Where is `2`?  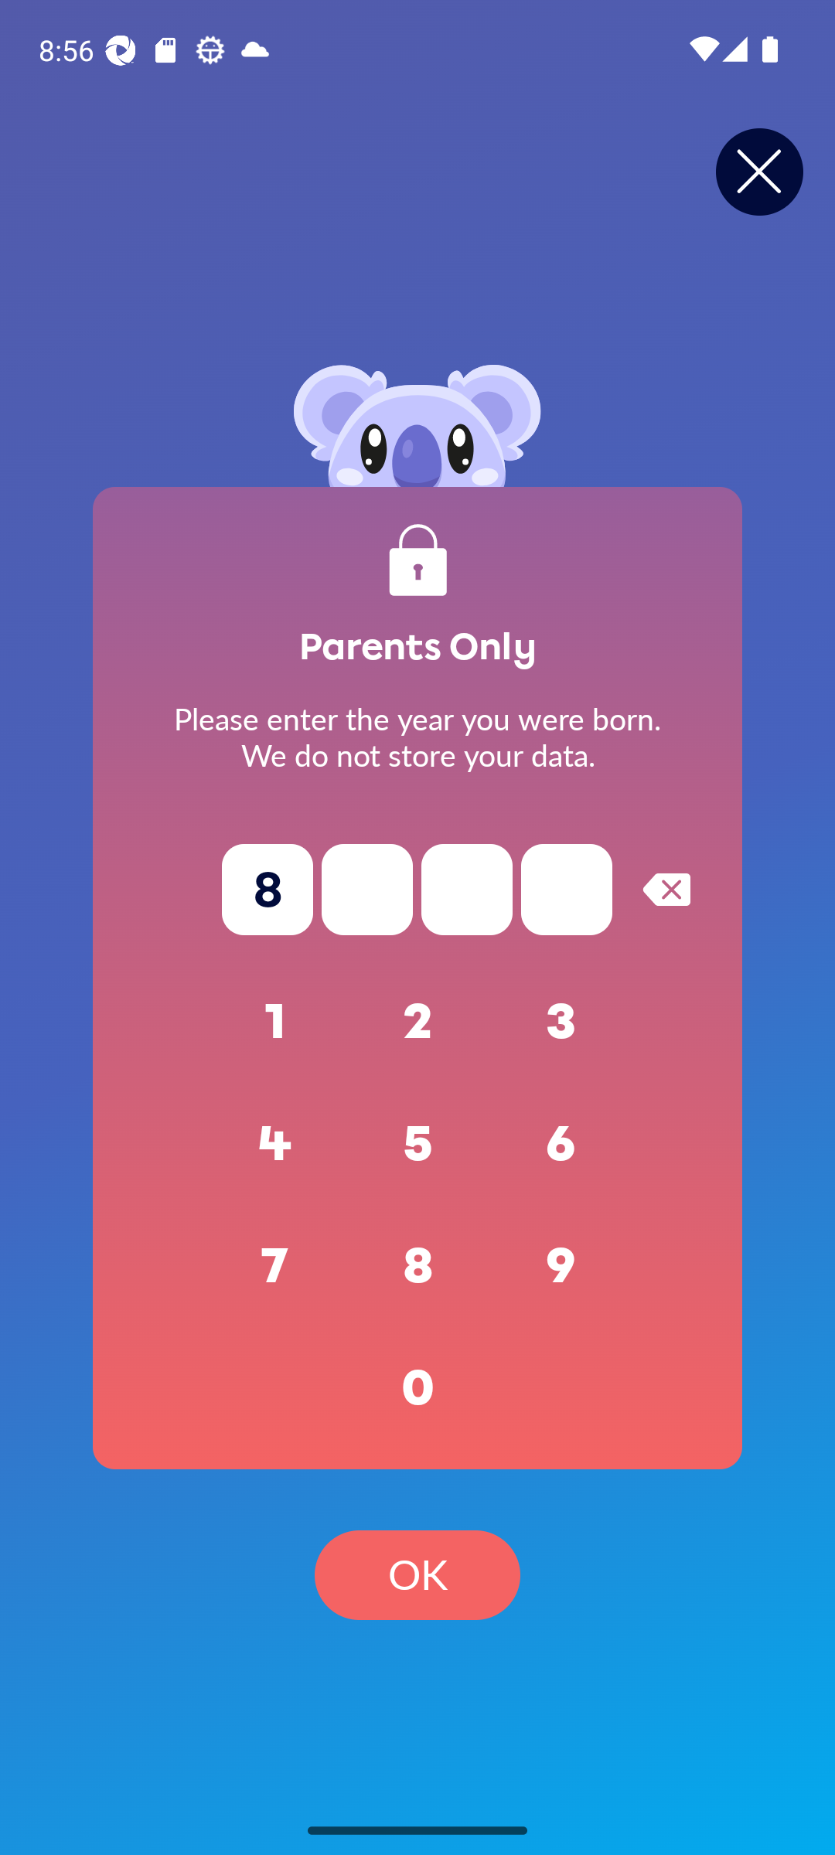
2 is located at coordinates (417, 1022).